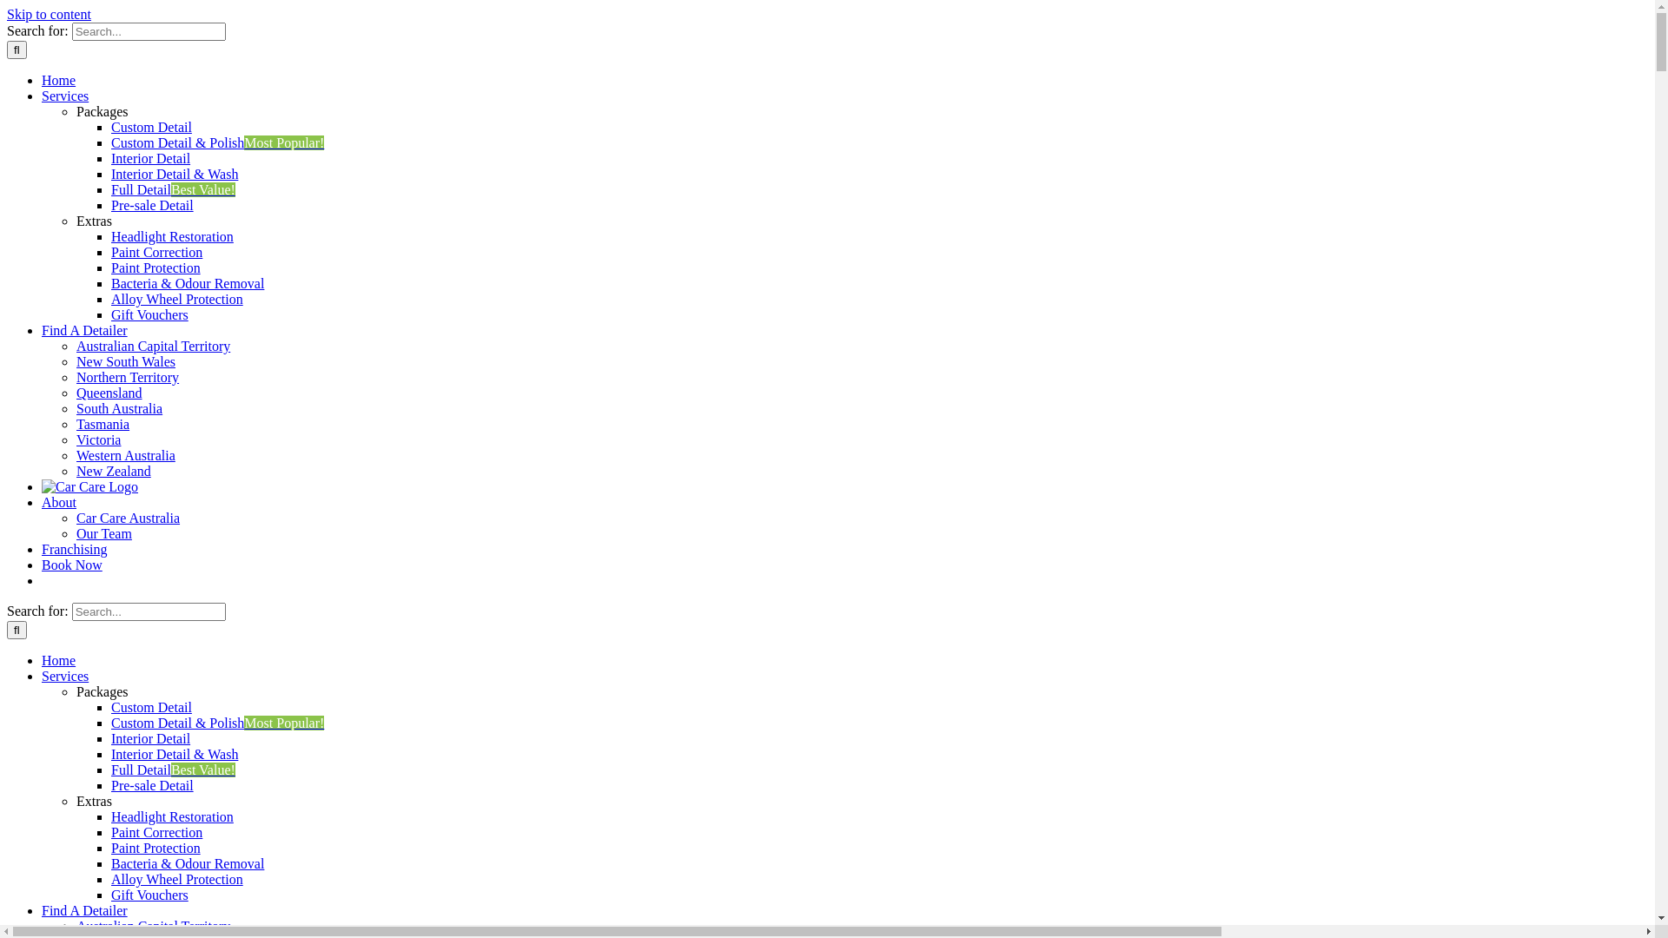 The width and height of the screenshot is (1668, 938). Describe the element at coordinates (153, 346) in the screenshot. I see `Australian Capital Territory` at that location.